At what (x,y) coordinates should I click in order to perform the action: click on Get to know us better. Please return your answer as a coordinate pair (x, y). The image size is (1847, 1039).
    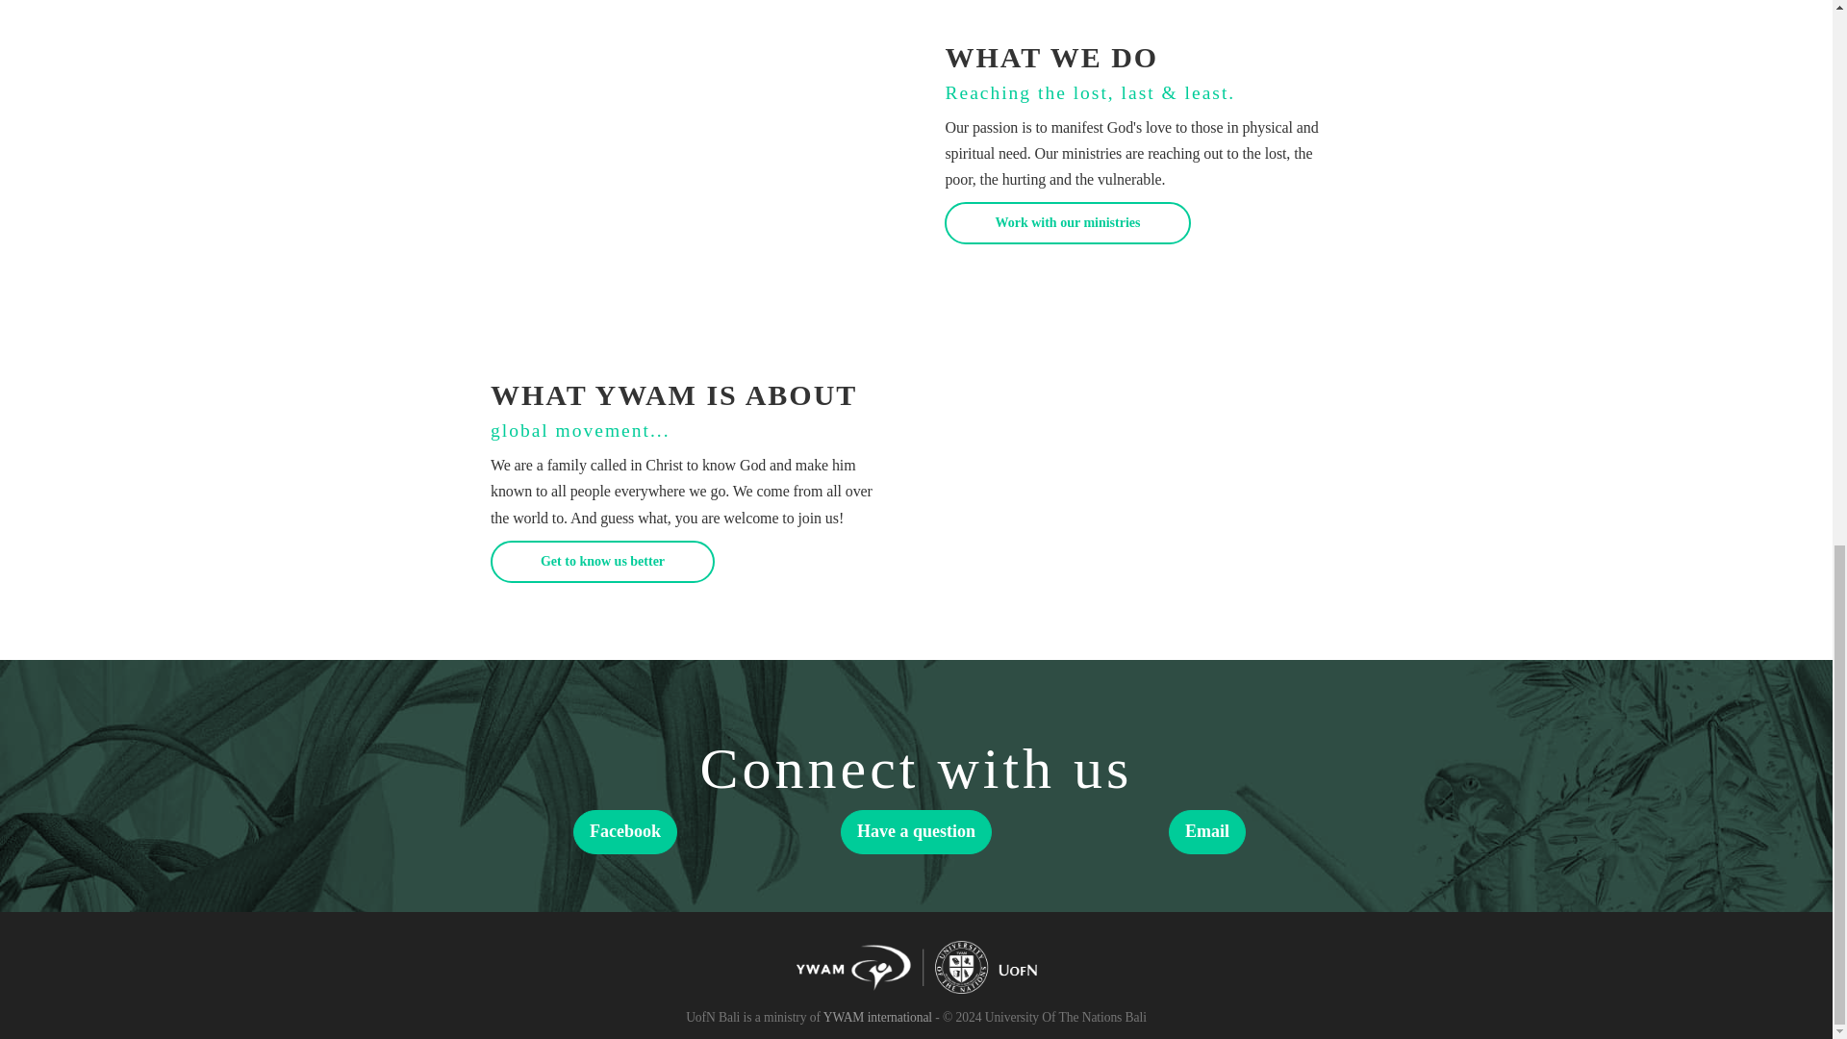
    Looking at the image, I should click on (602, 561).